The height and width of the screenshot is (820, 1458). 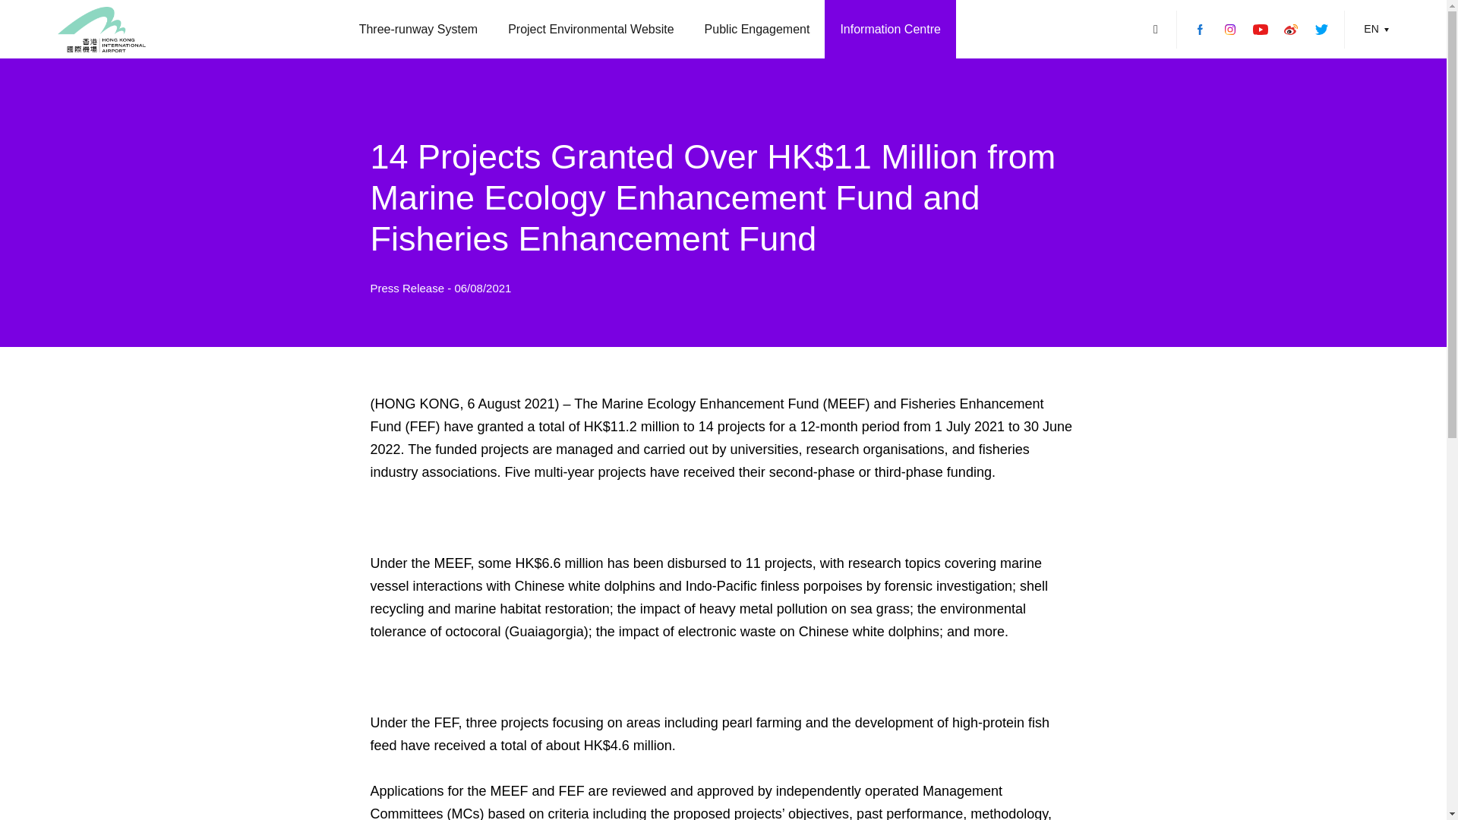 What do you see at coordinates (419, 29) in the screenshot?
I see `Three-runway System` at bounding box center [419, 29].